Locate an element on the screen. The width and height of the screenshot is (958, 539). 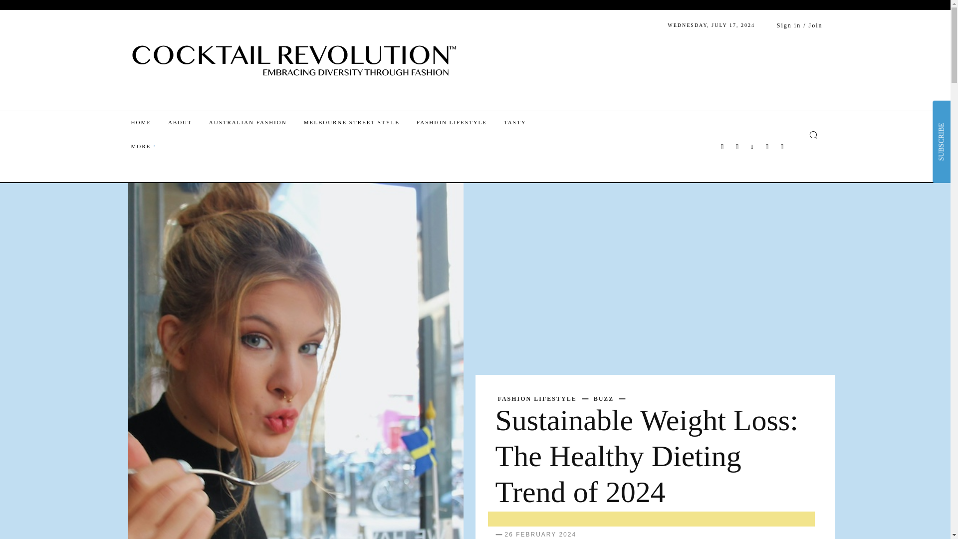
Instagram is located at coordinates (736, 146).